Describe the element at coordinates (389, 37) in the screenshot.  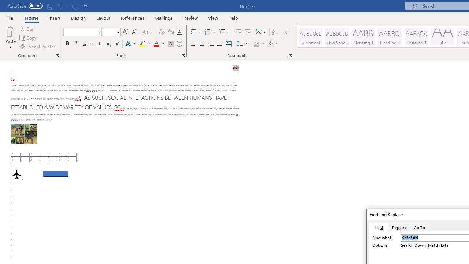
I see `Heading 2` at that location.